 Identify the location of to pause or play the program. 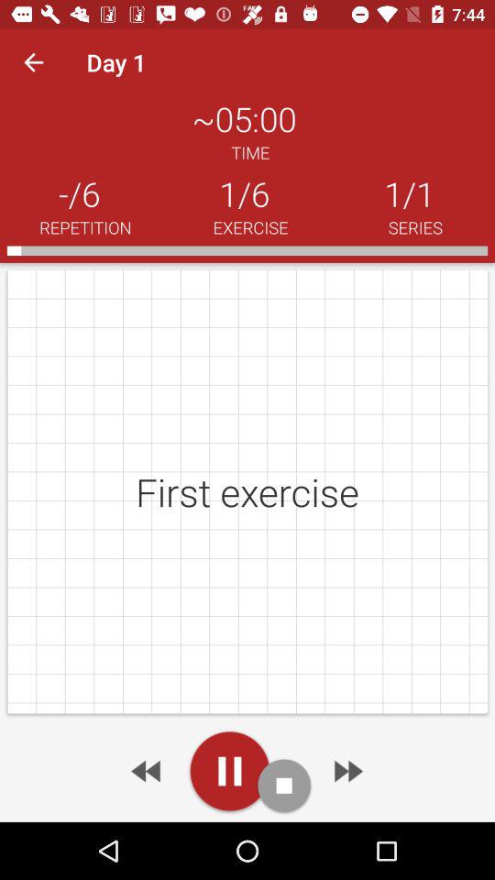
(229, 771).